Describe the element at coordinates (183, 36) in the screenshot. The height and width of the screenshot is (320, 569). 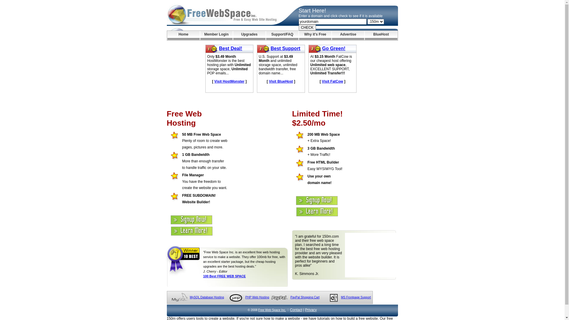
I see `Home` at that location.